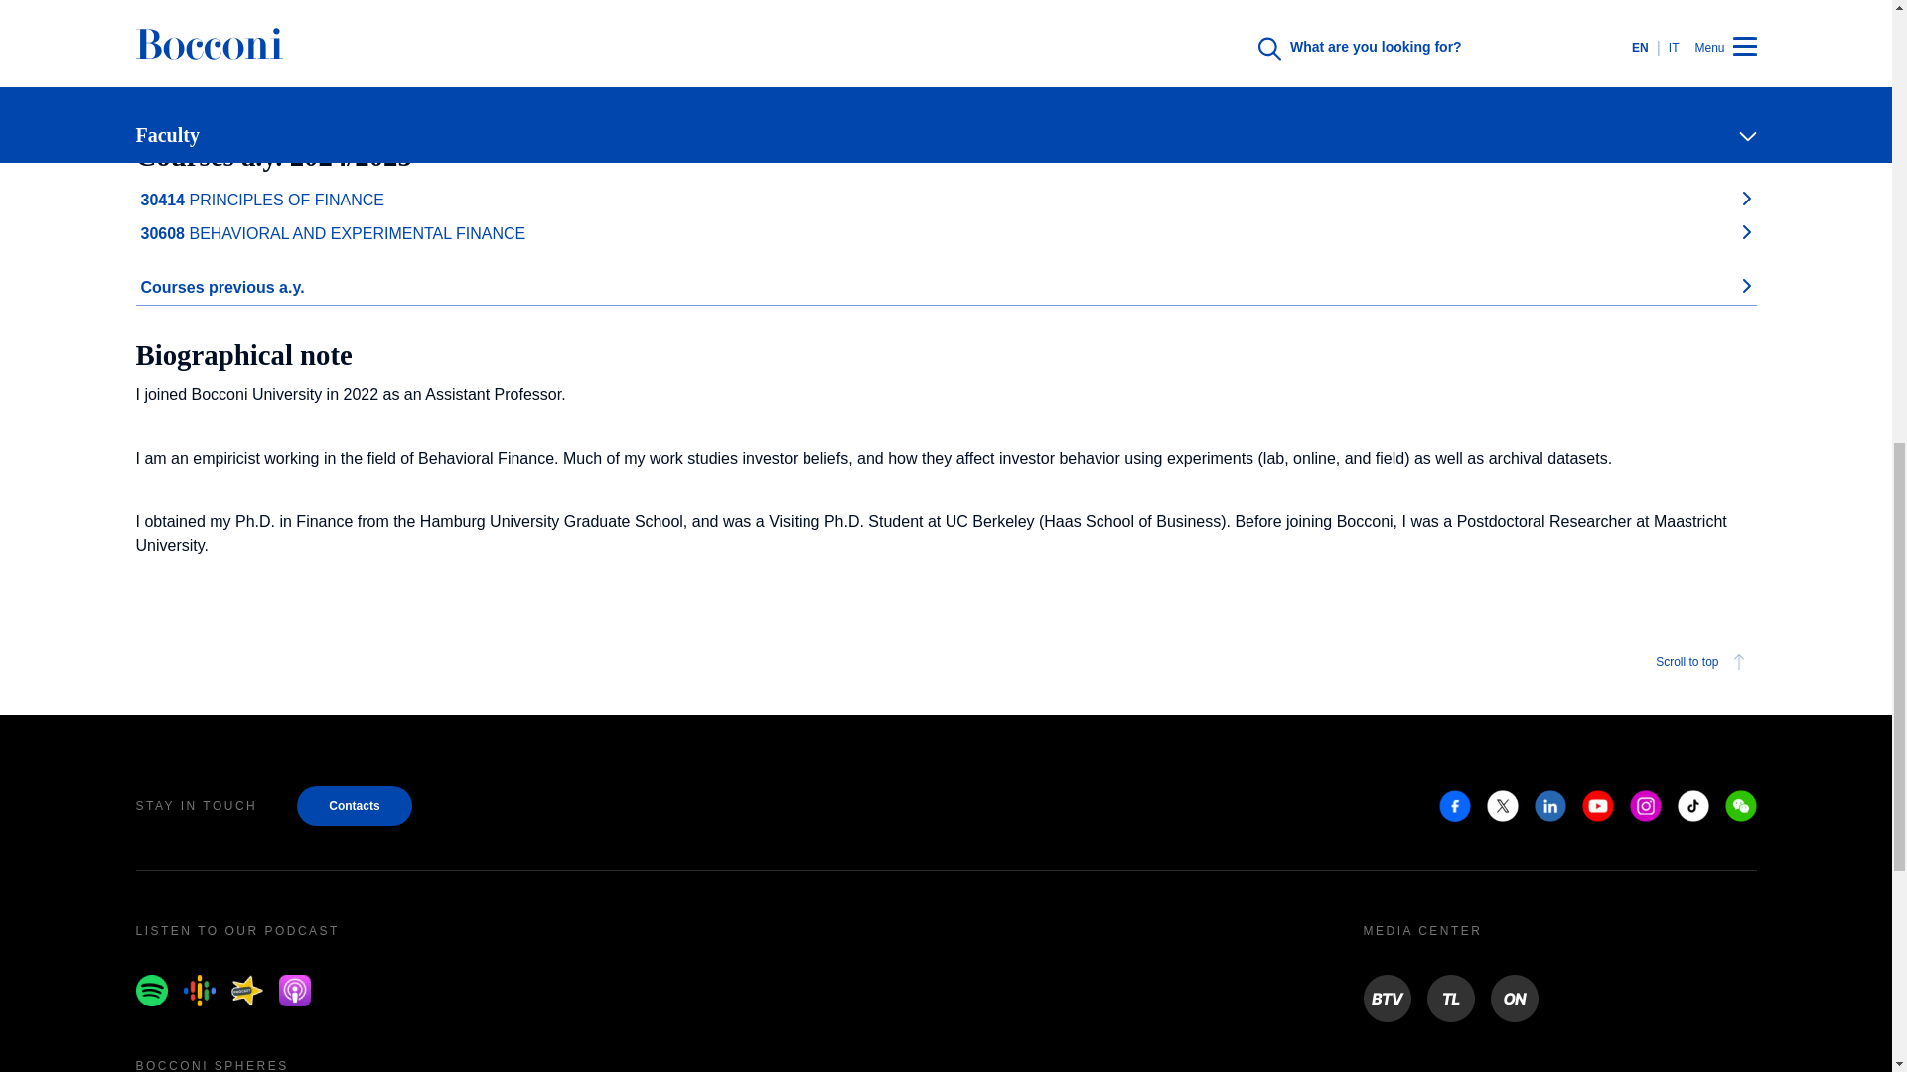 The image size is (1907, 1072). I want to click on Scroll to top, so click(946, 662).